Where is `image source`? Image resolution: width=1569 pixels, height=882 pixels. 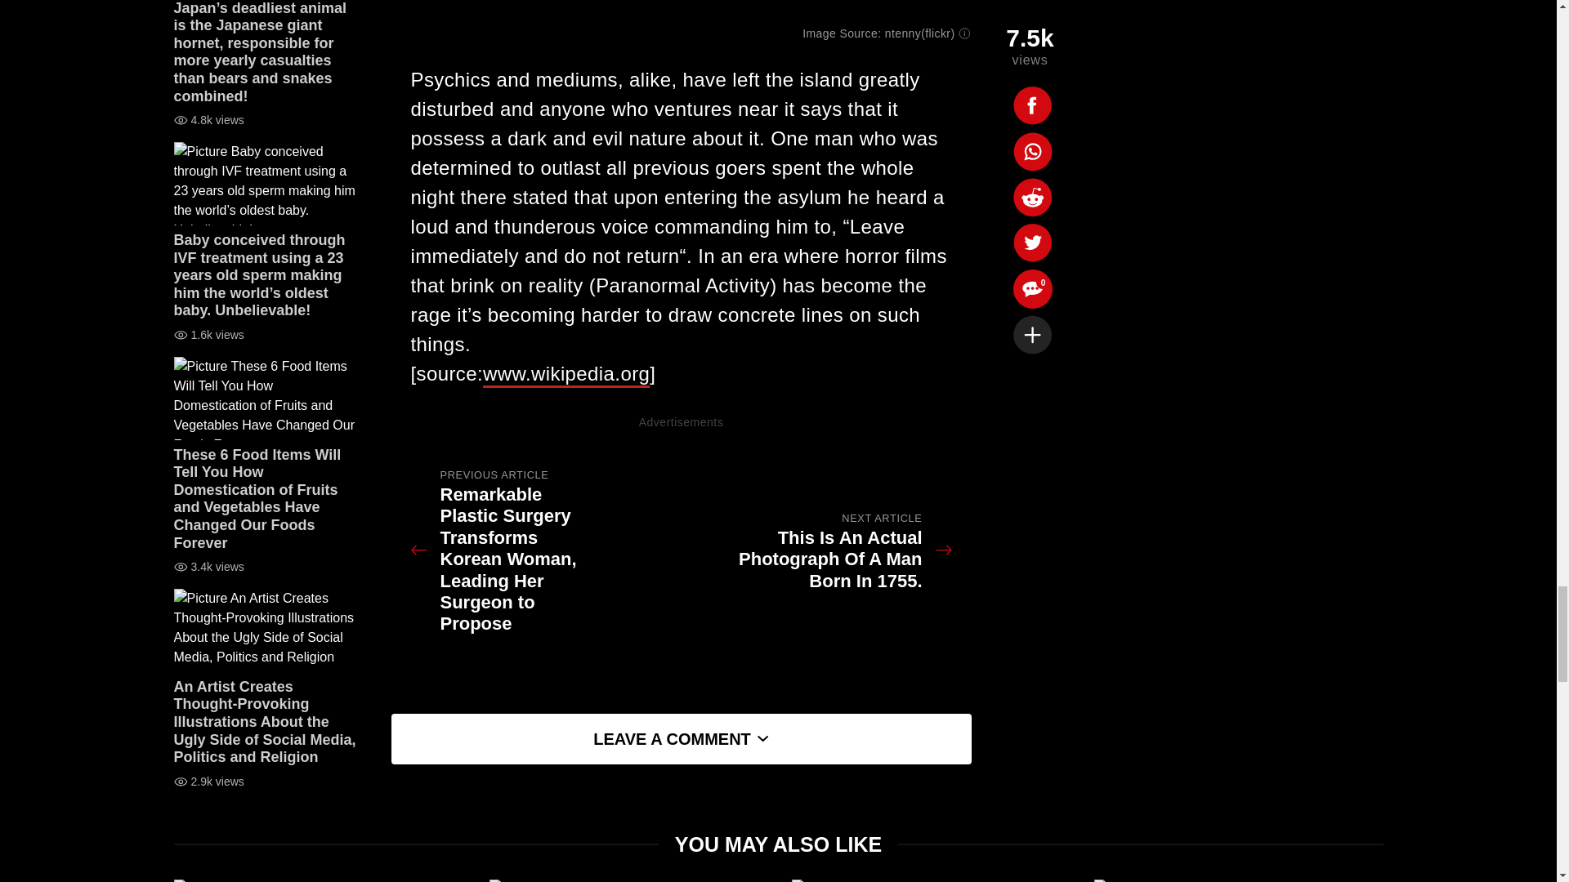 image source is located at coordinates (565, 372).